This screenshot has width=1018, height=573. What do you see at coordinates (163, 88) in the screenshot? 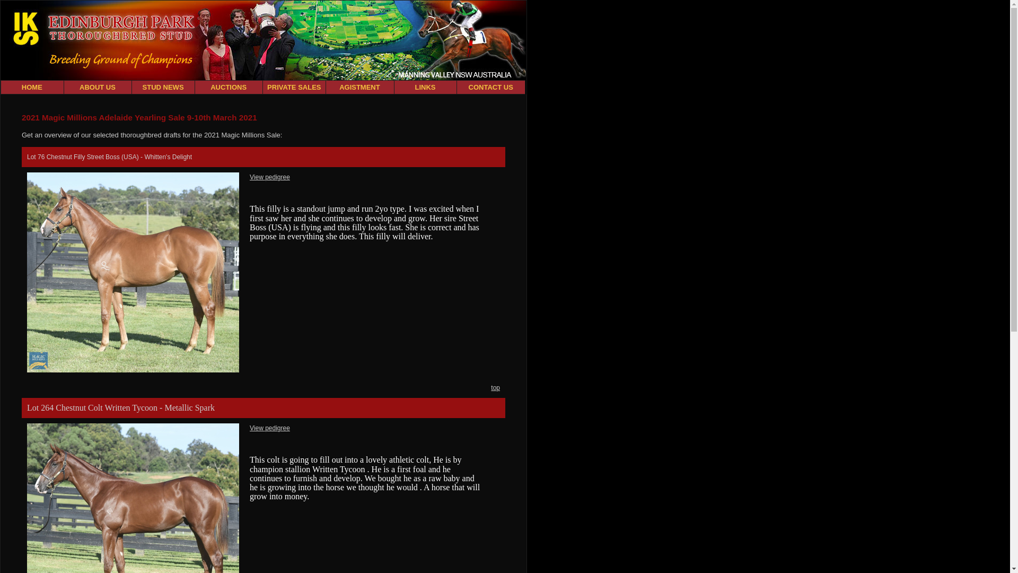
I see `STUD NEWS` at bounding box center [163, 88].